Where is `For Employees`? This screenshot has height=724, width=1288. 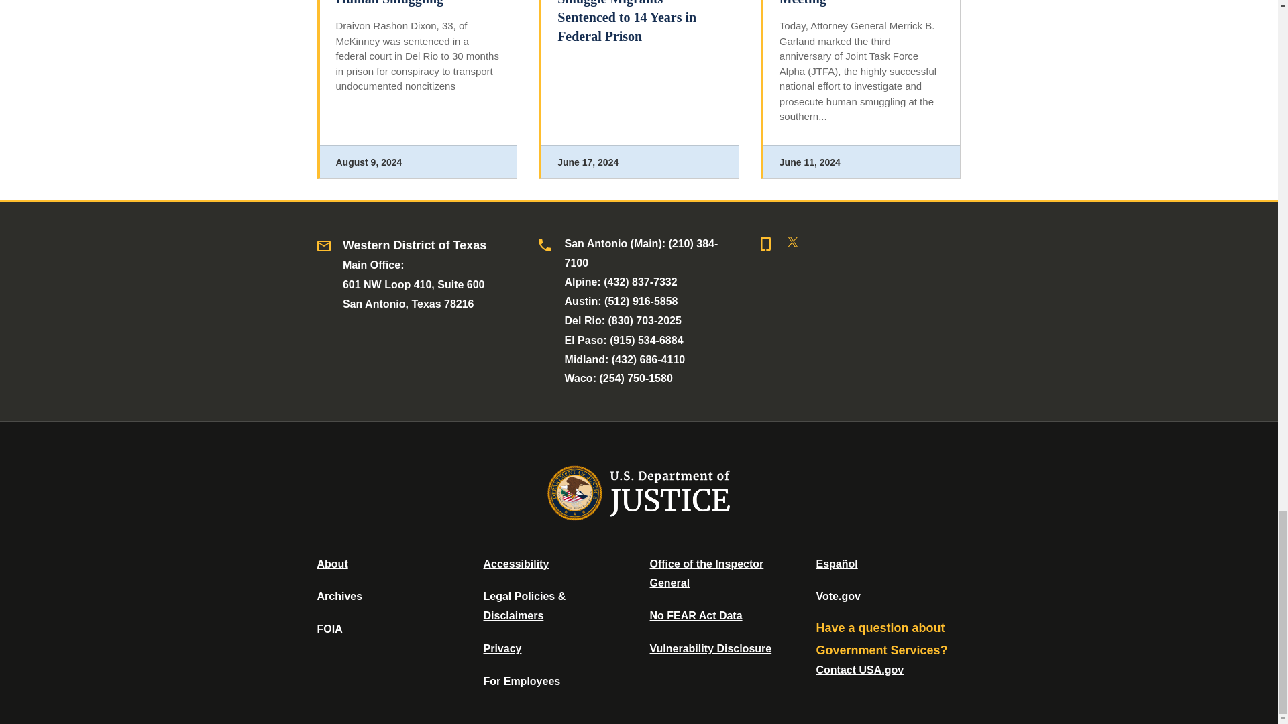
For Employees is located at coordinates (522, 681).